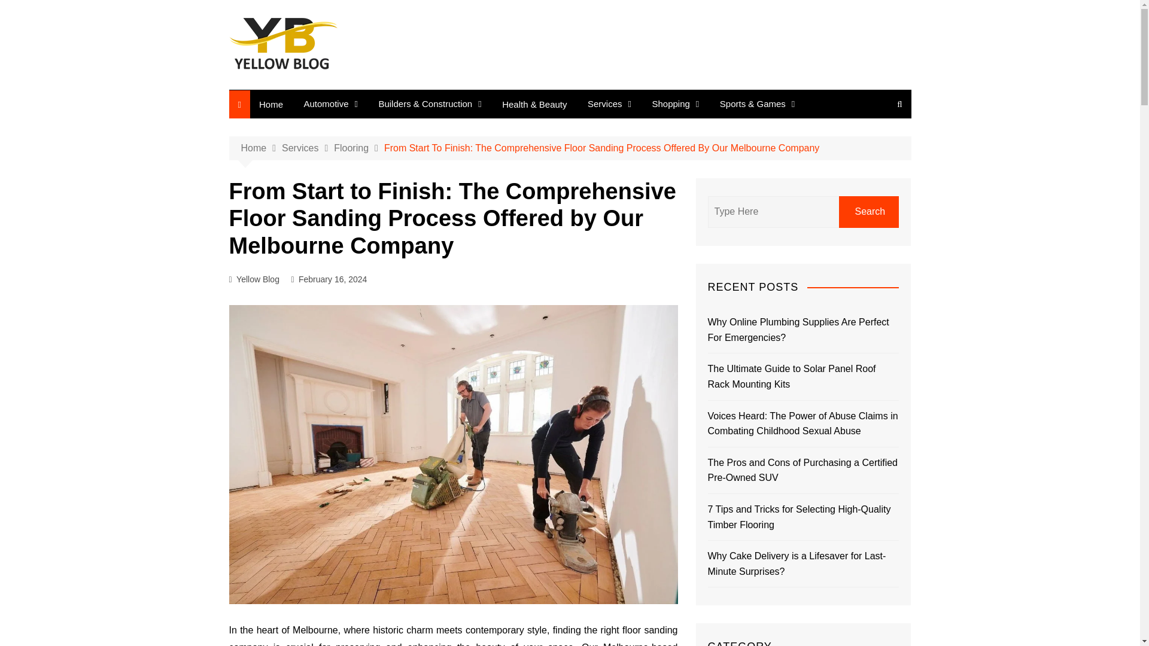 This screenshot has width=1149, height=646. I want to click on Home, so click(270, 103).